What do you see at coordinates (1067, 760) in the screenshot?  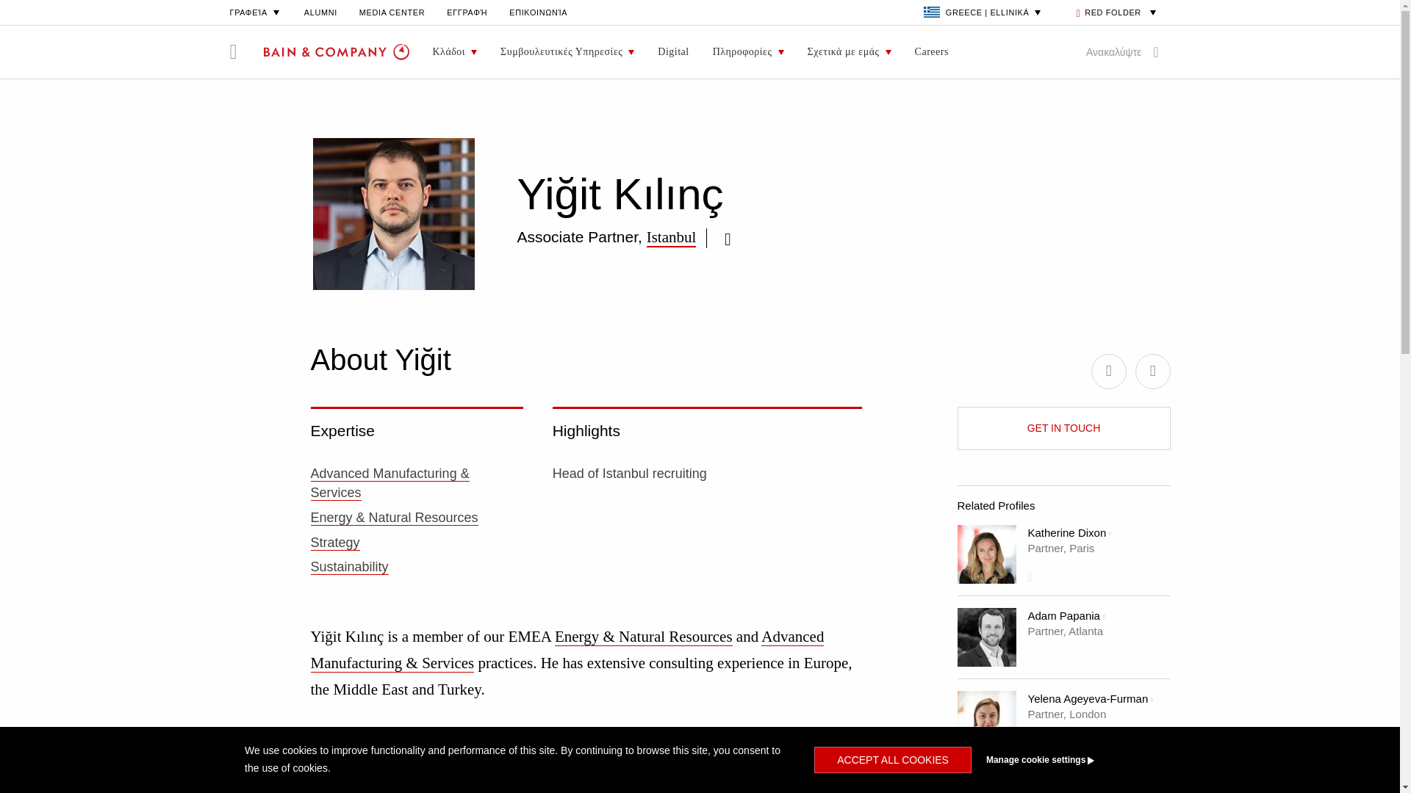 I see `Manage cookie settings` at bounding box center [1067, 760].